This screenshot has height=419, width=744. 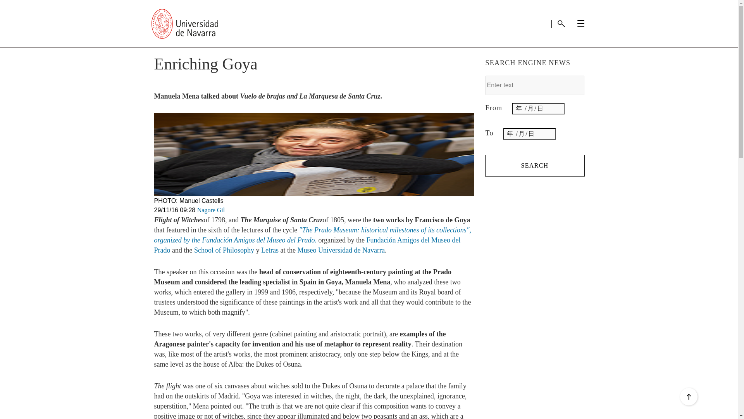 What do you see at coordinates (541, 23) in the screenshot?
I see `Selection of language` at bounding box center [541, 23].